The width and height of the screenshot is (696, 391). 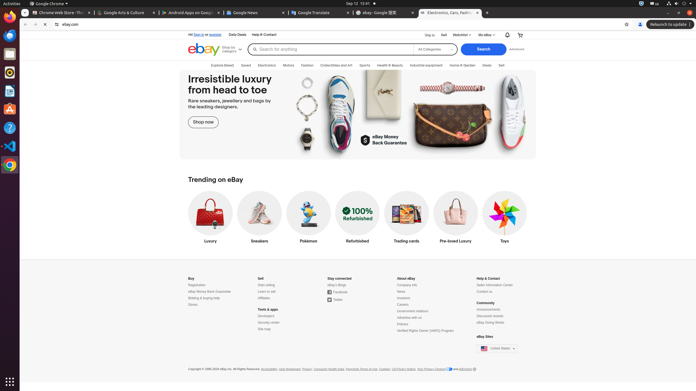 I want to click on Industrial equipment, so click(x=426, y=65).